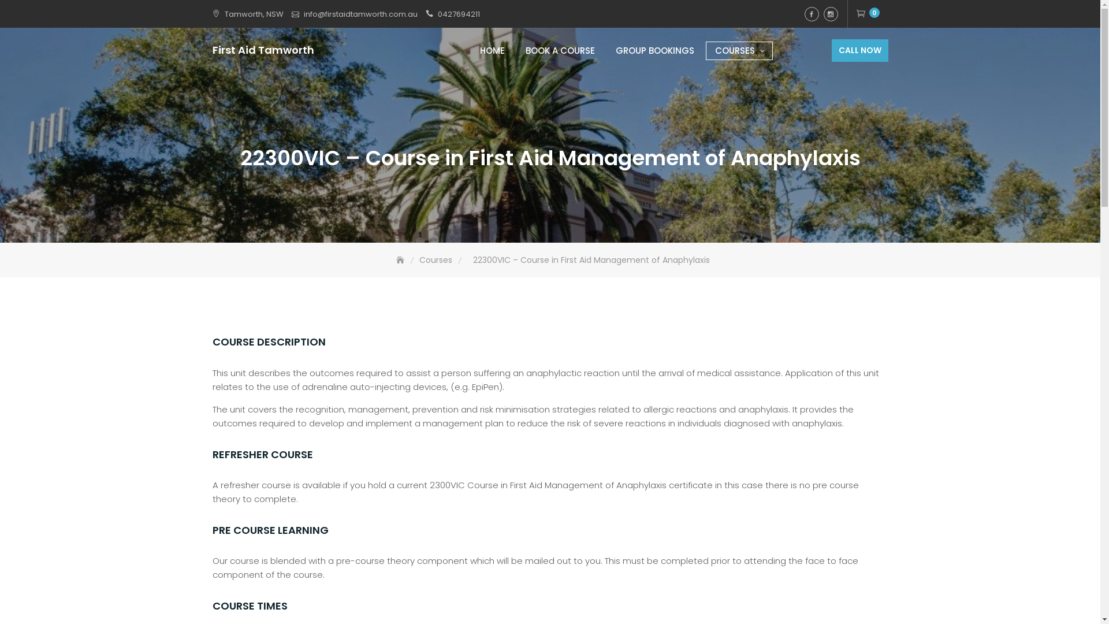 The width and height of the screenshot is (1109, 624). I want to click on CALL NOW, so click(860, 51).